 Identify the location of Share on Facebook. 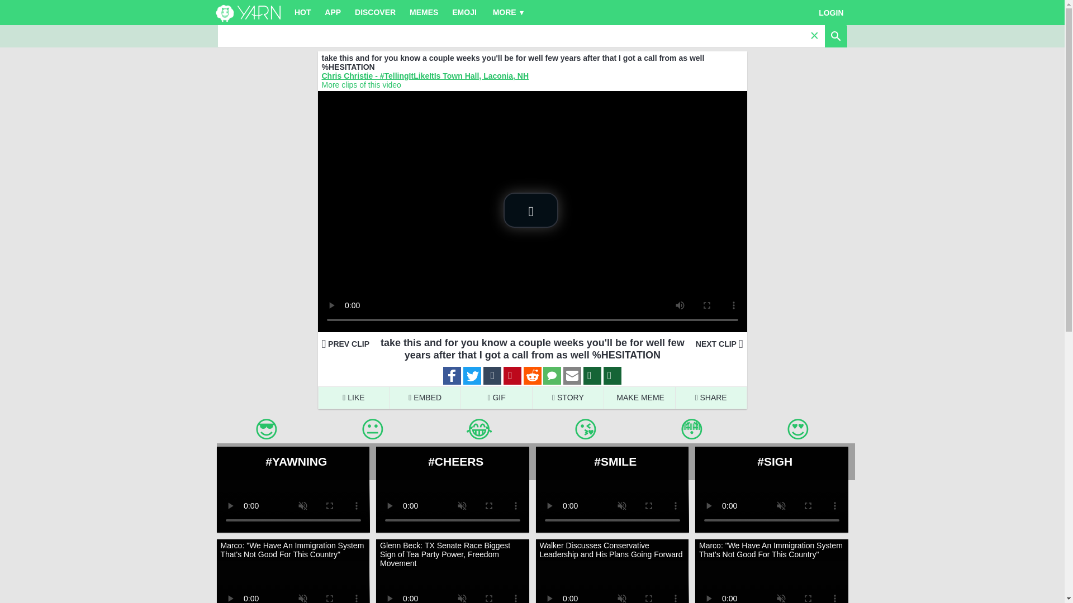
(452, 376).